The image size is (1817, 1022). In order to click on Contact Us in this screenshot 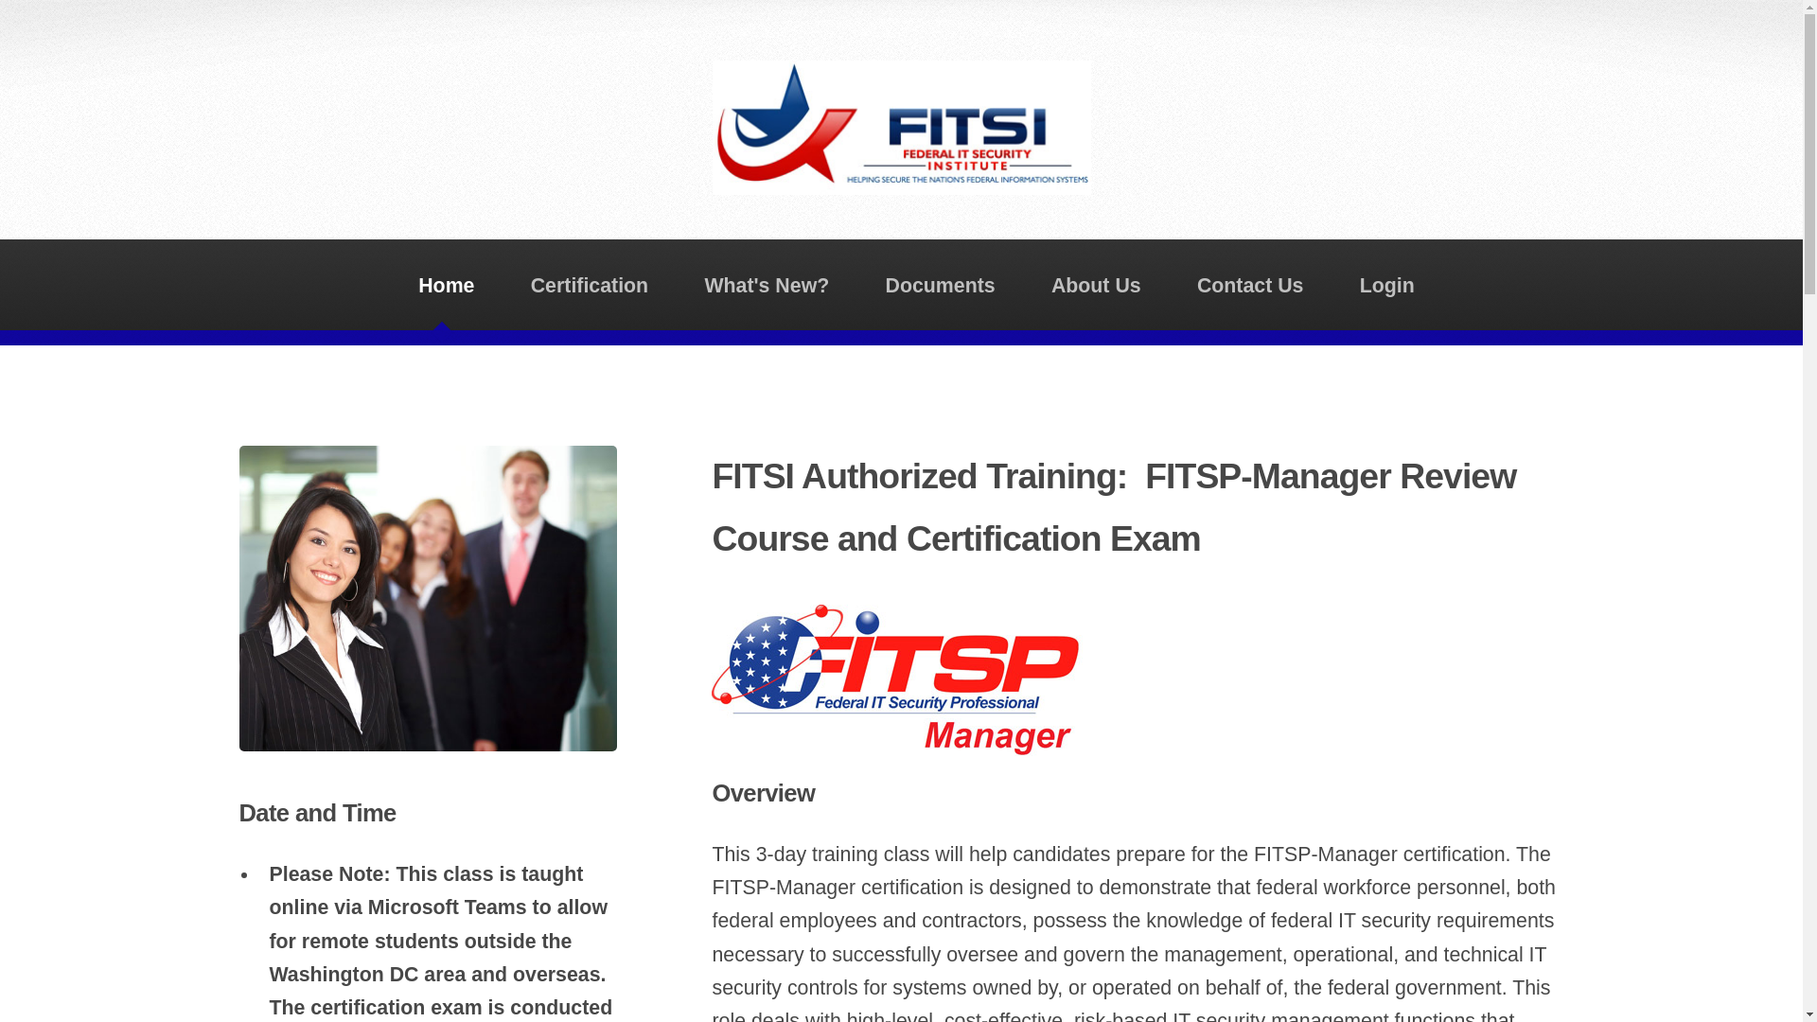, I will do `click(1249, 284)`.